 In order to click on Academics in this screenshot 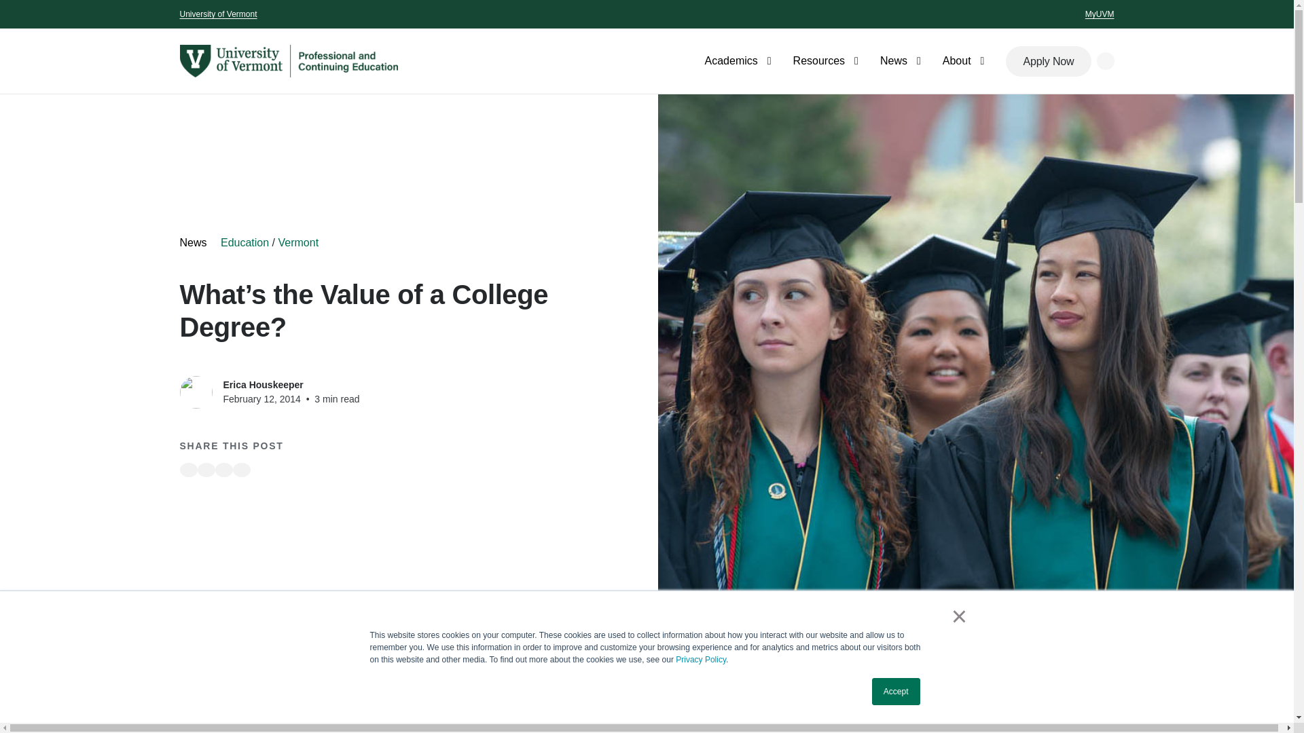, I will do `click(748, 61)`.